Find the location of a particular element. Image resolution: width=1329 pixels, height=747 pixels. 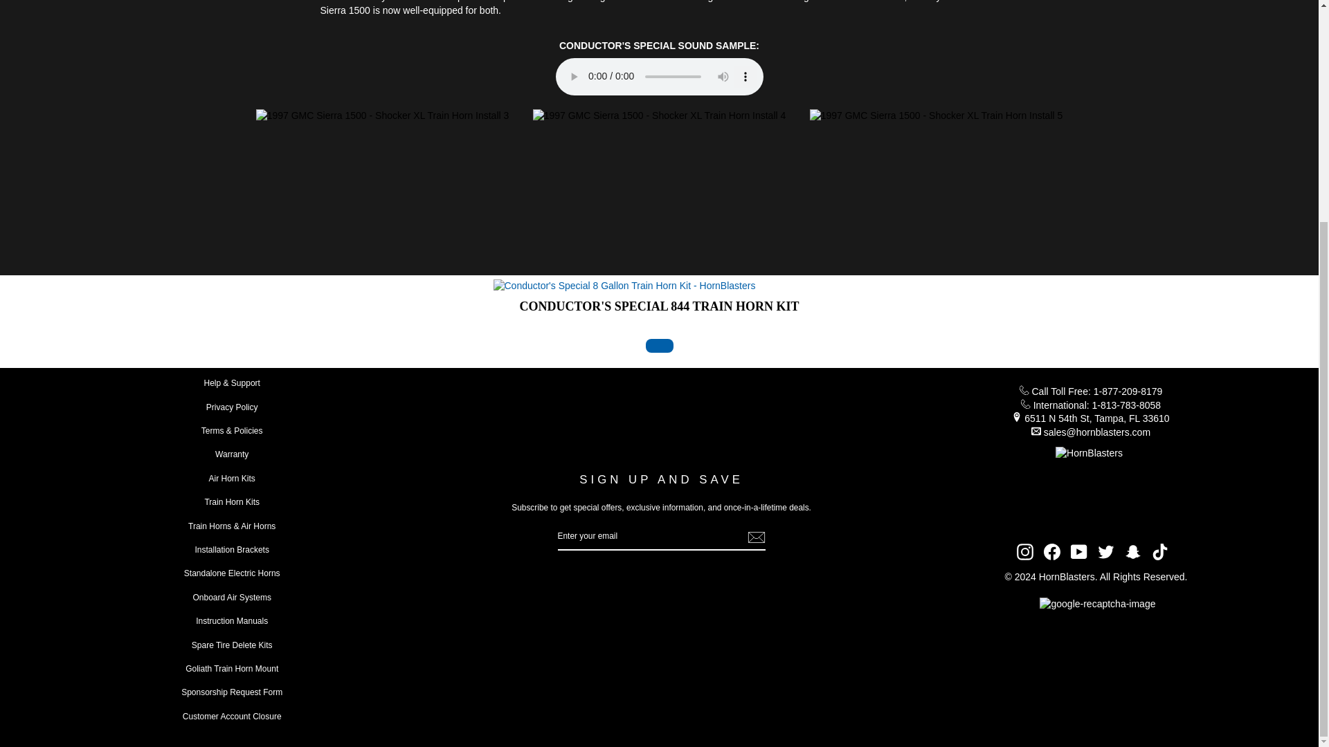

phone is located at coordinates (1026, 403).